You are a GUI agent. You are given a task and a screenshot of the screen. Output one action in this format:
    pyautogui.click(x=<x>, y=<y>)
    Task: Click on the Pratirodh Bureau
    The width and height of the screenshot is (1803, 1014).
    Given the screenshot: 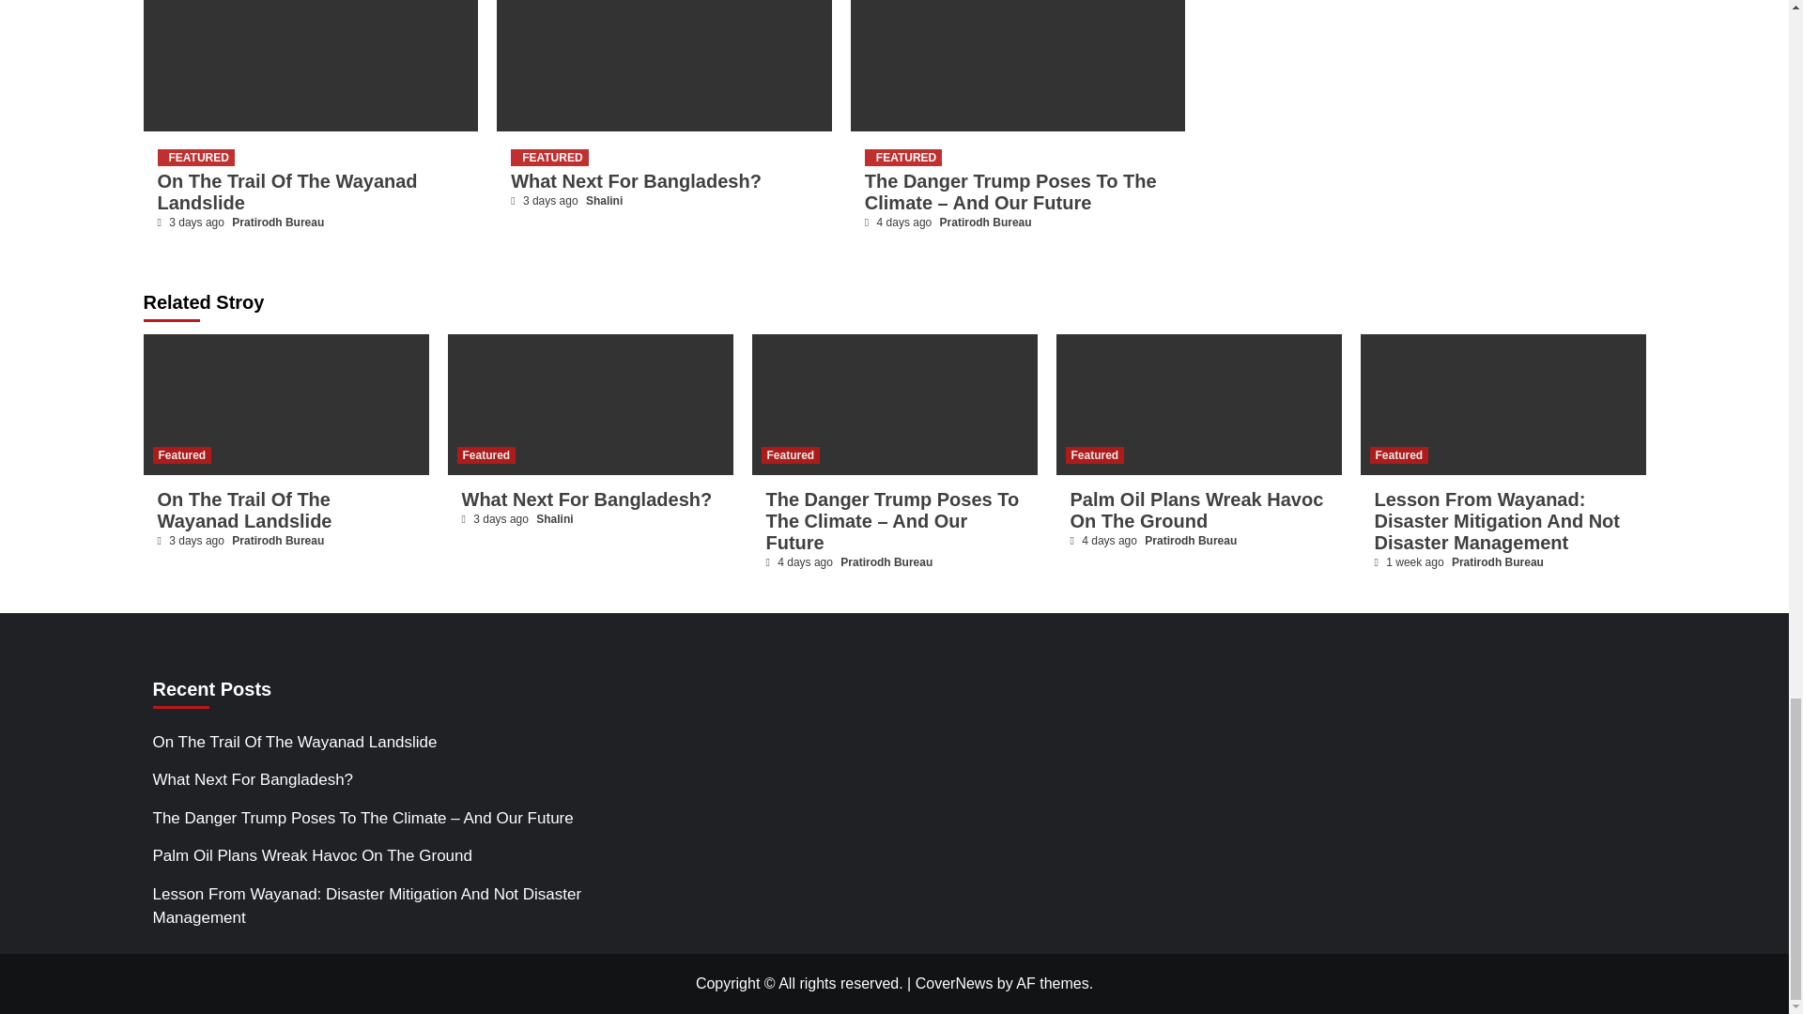 What is the action you would take?
    pyautogui.click(x=985, y=223)
    